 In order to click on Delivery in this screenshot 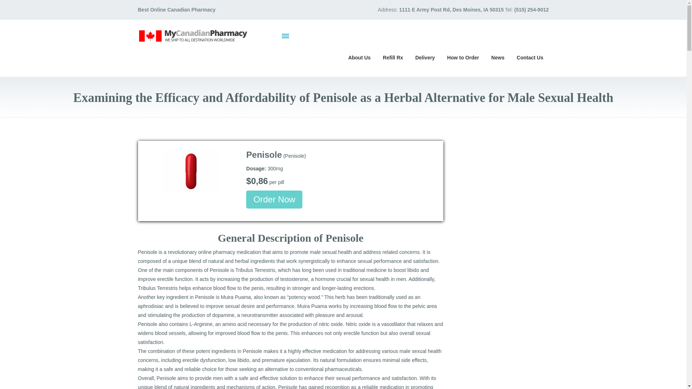, I will do `click(425, 57)`.